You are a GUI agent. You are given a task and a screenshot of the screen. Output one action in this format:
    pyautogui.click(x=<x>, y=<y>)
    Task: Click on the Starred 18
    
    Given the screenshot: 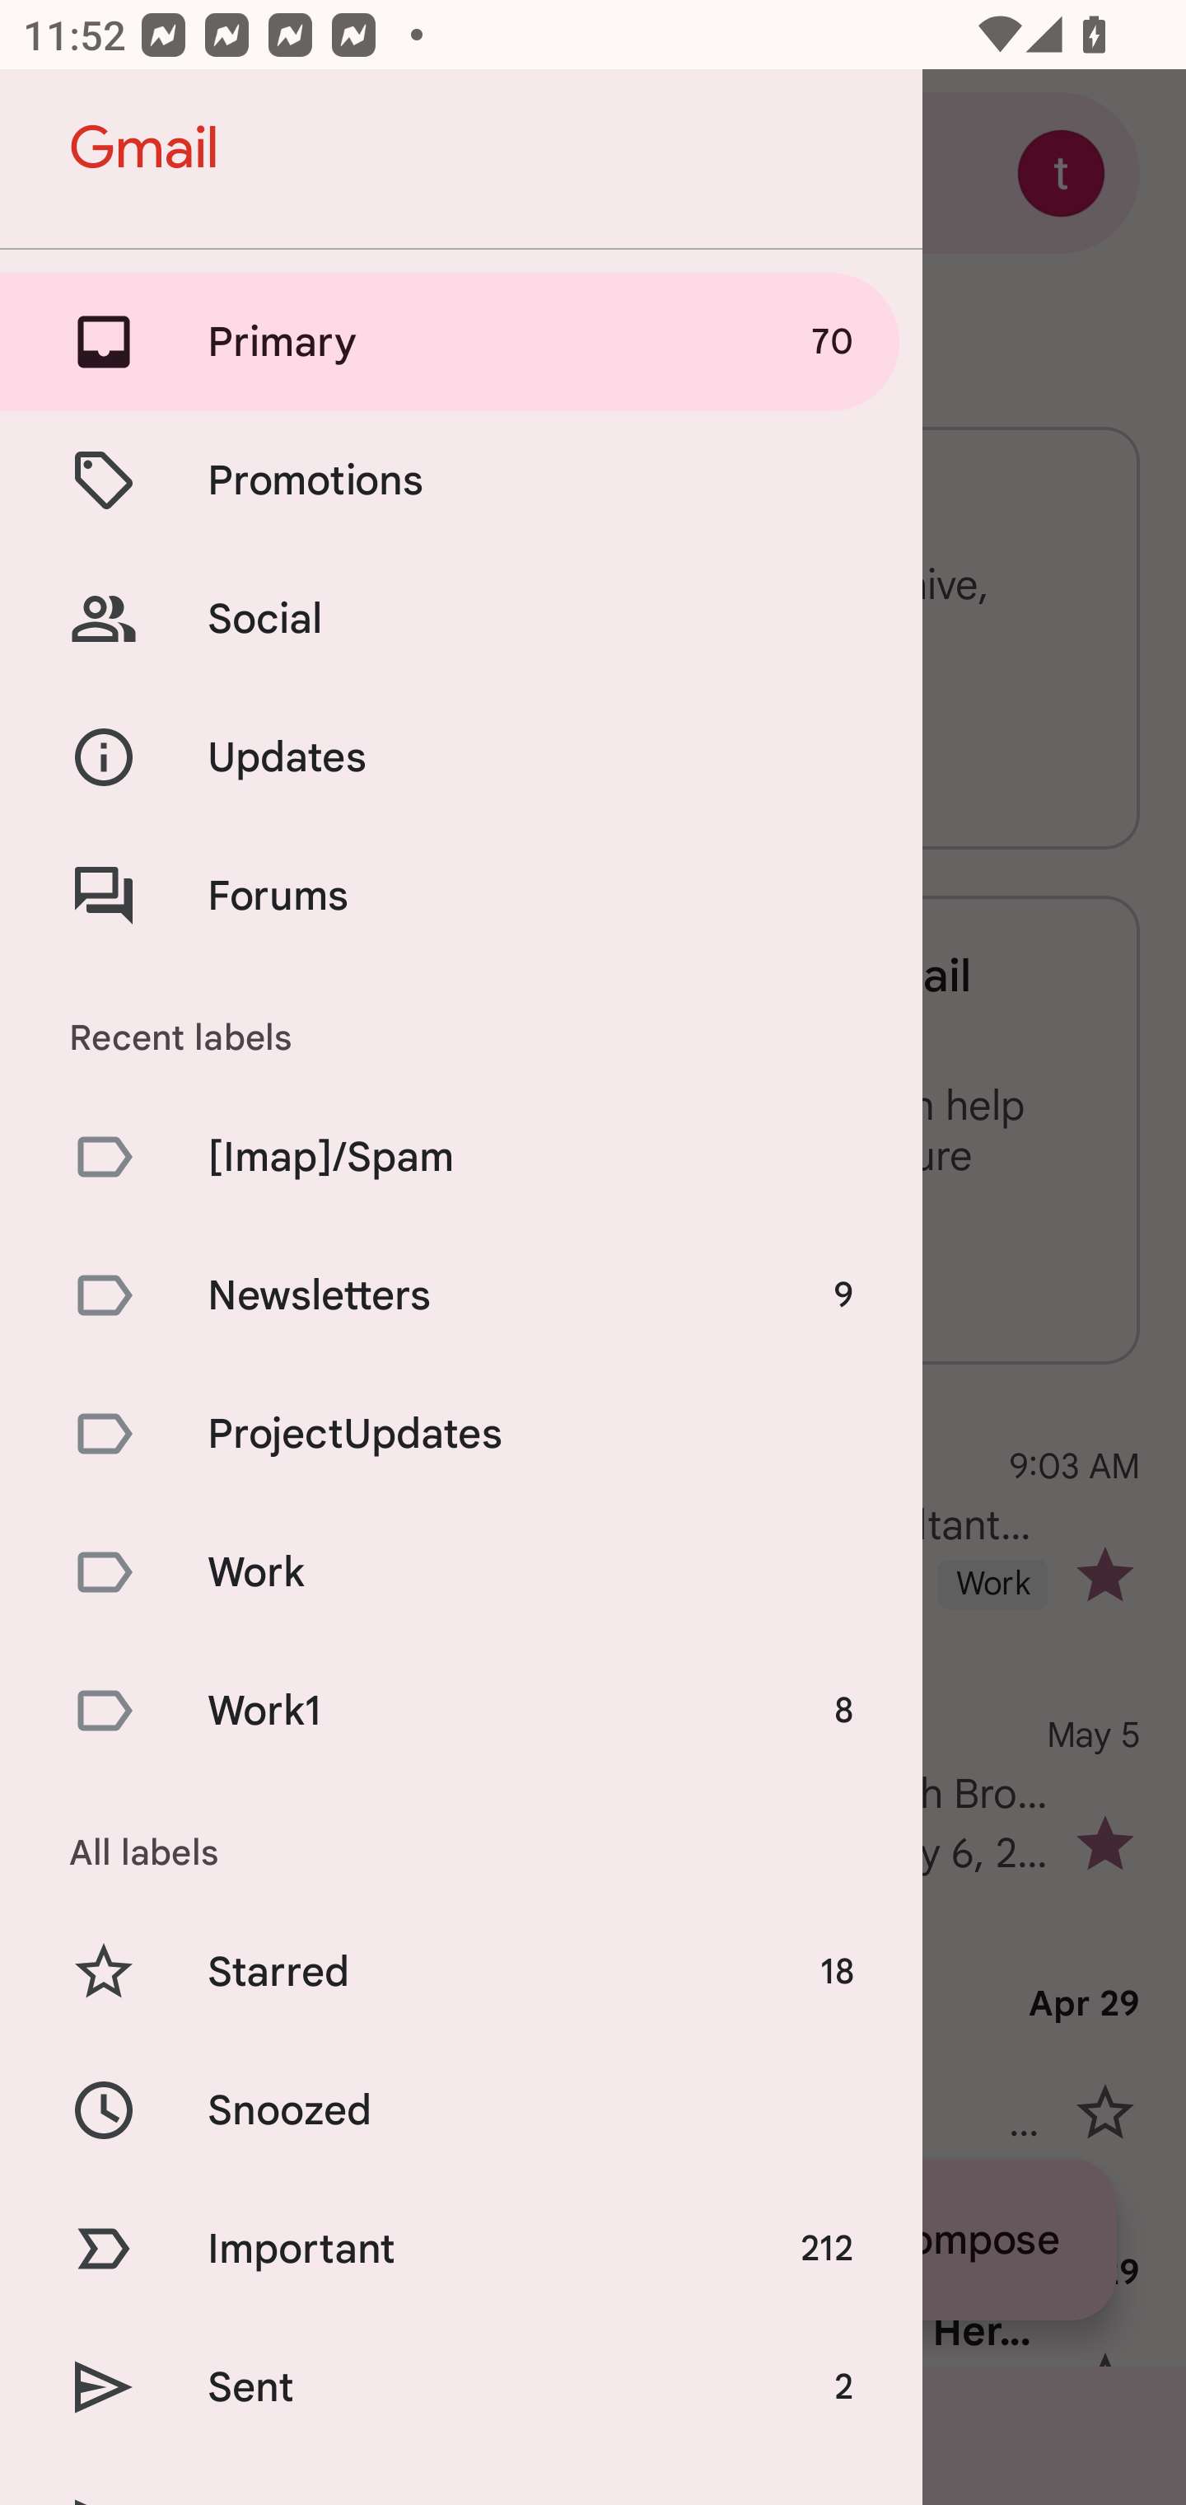 What is the action you would take?
    pyautogui.click(x=461, y=1973)
    